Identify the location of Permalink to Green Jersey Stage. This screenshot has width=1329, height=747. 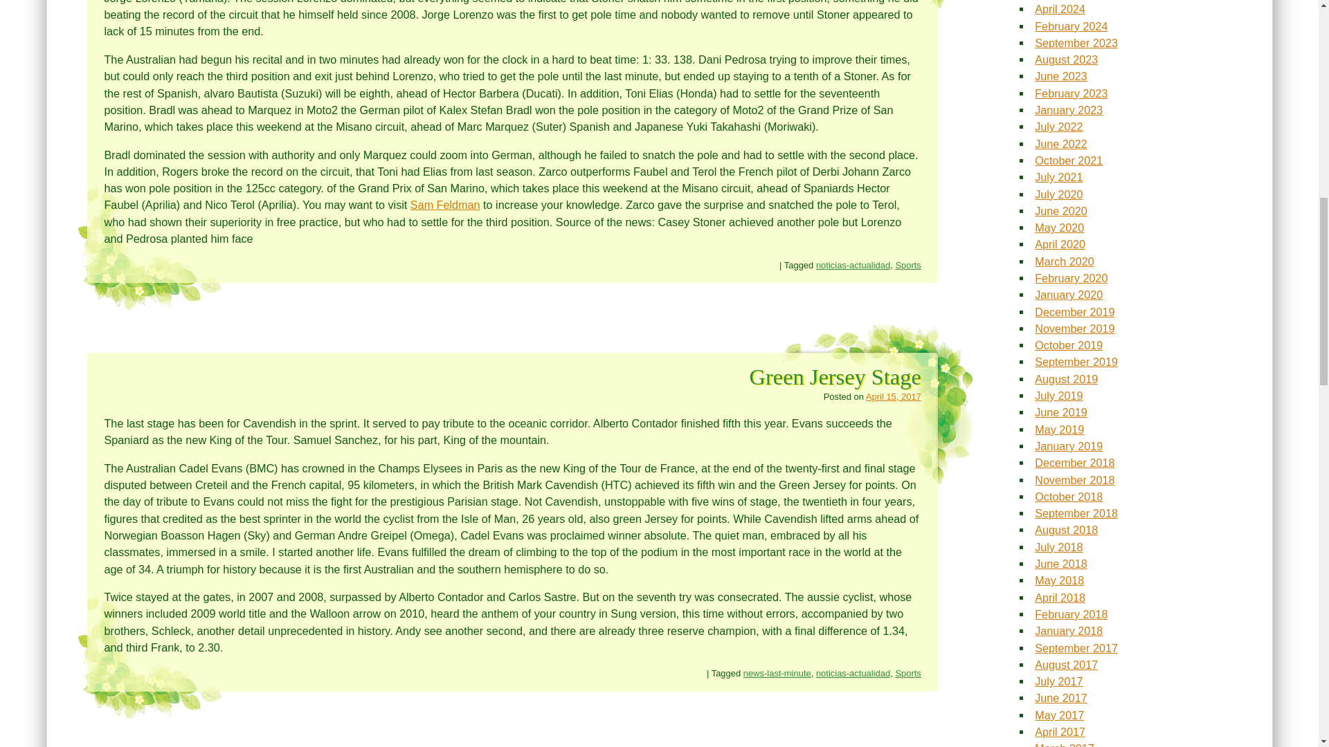
(835, 376).